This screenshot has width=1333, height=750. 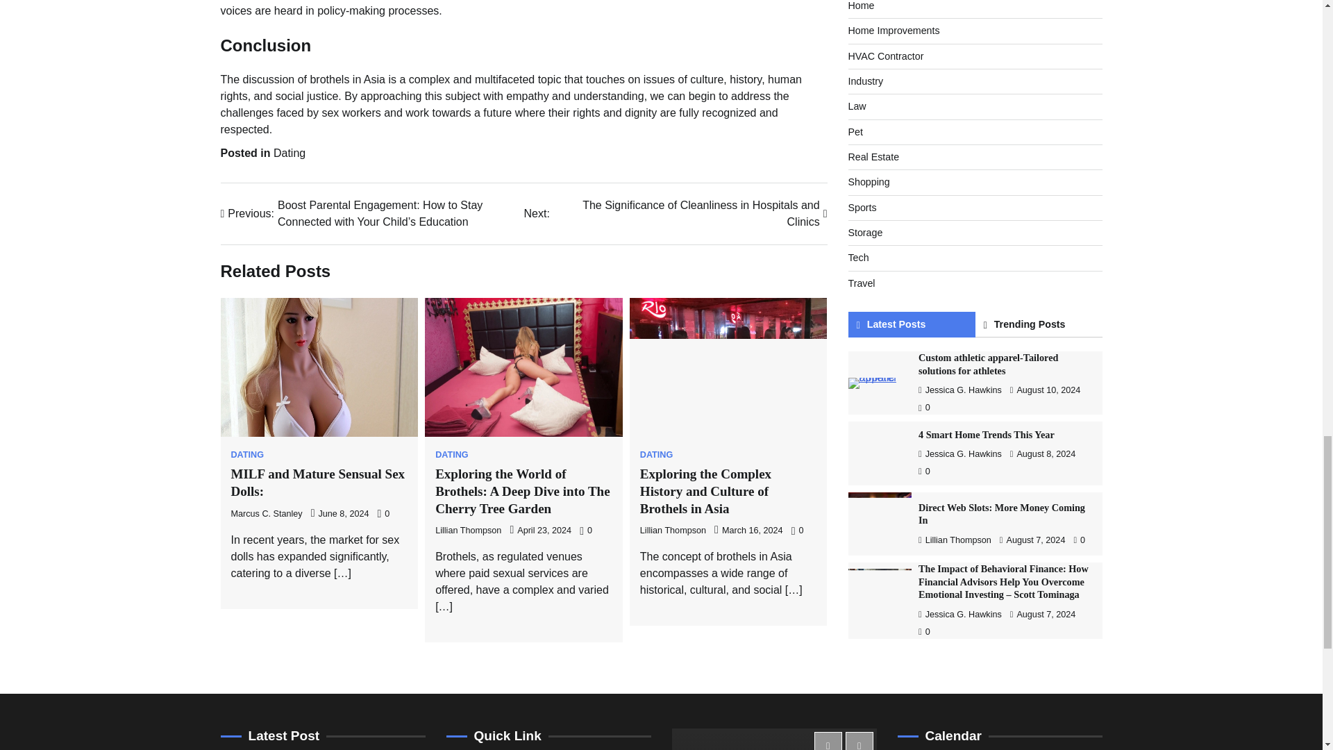 I want to click on DATING, so click(x=656, y=456).